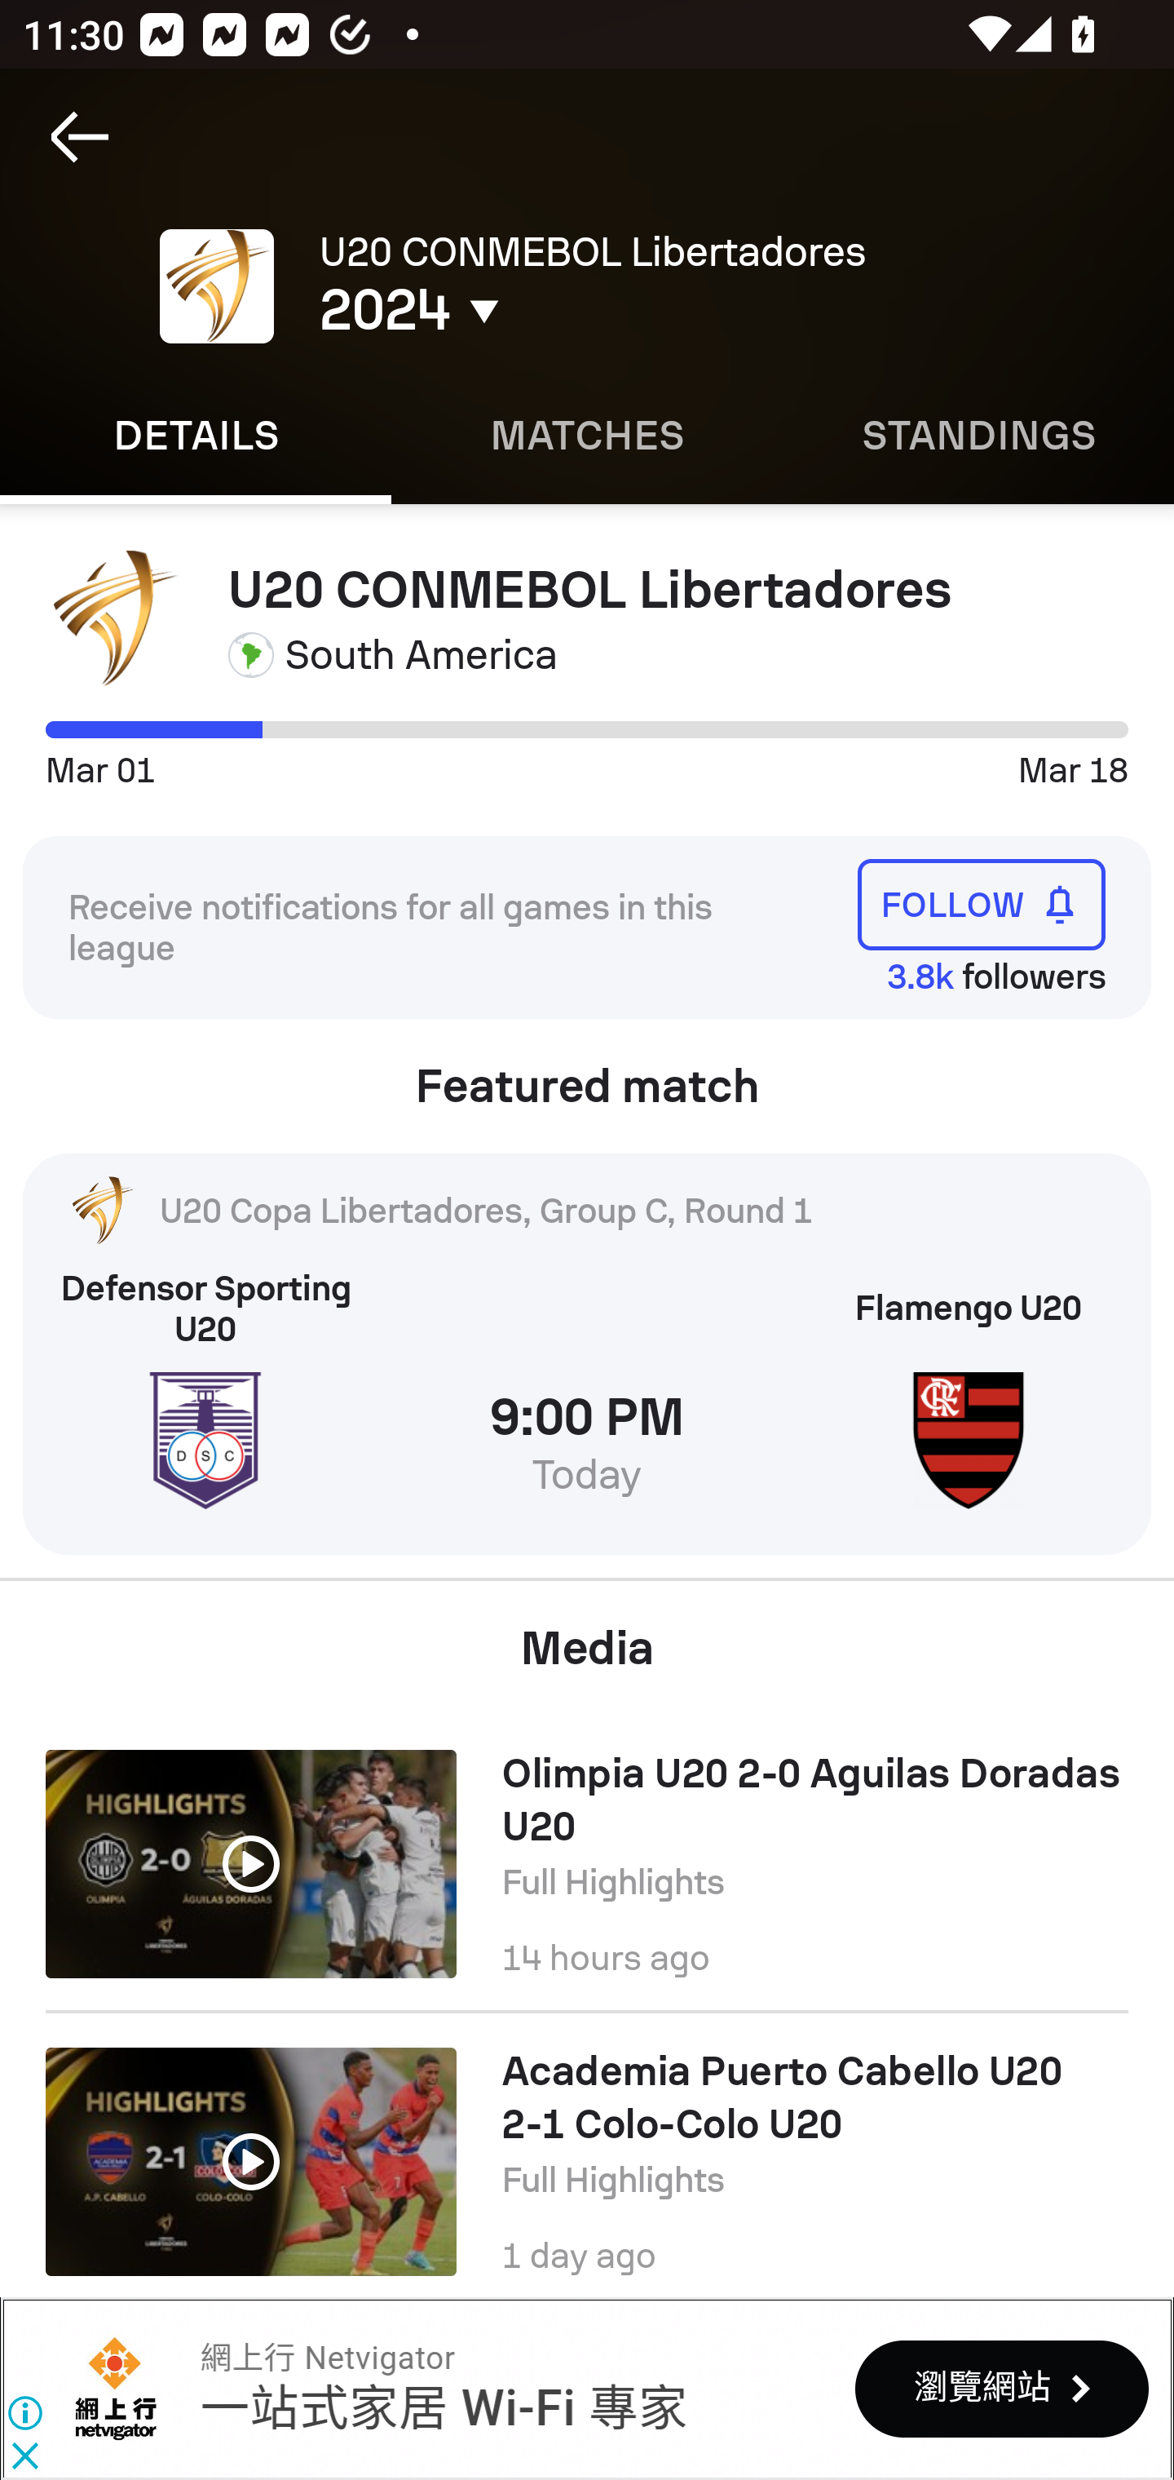 Image resolution: width=1174 pixels, height=2480 pixels. I want to click on Standings STANDINGS, so click(978, 435).